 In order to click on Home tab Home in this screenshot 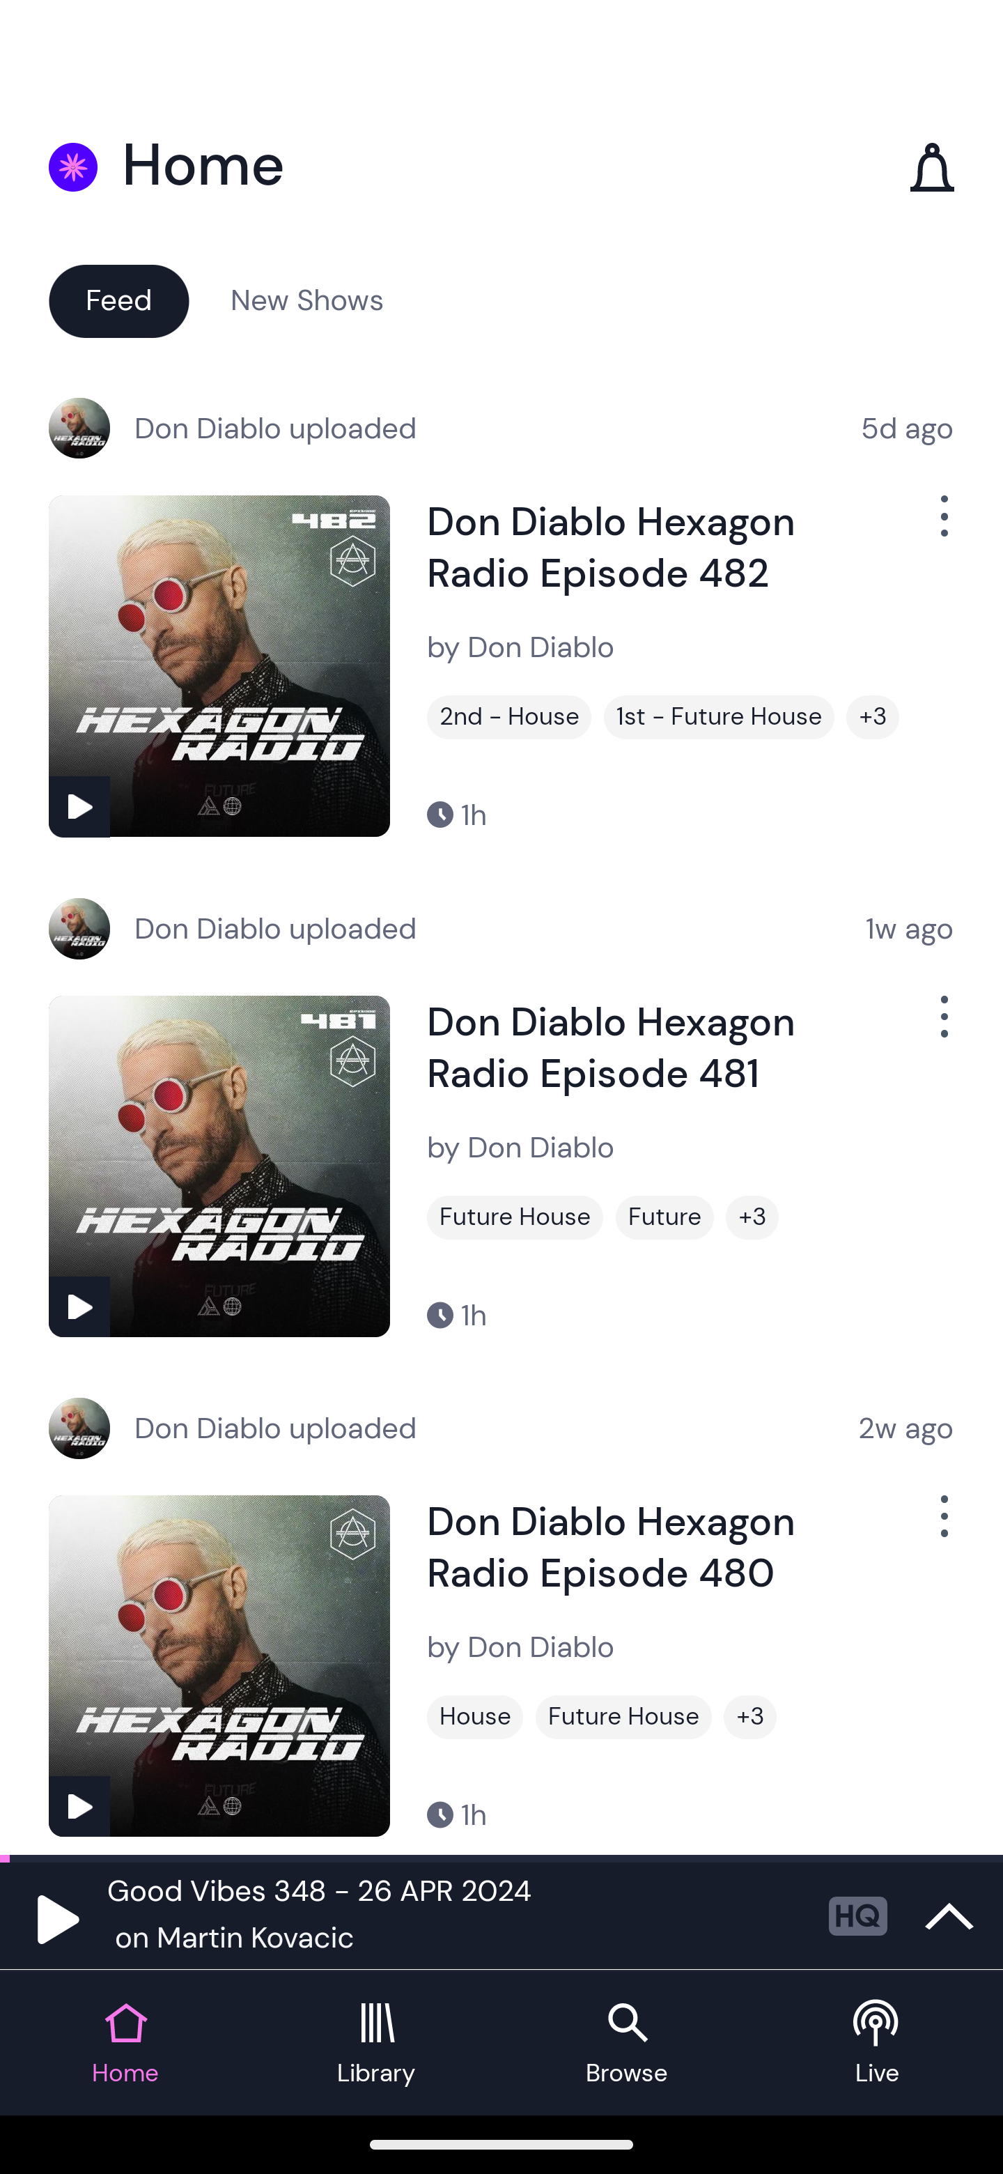, I will do `click(125, 2043)`.